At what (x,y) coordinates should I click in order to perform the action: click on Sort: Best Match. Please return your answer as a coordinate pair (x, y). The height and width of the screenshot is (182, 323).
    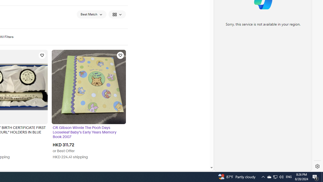
    Looking at the image, I should click on (91, 14).